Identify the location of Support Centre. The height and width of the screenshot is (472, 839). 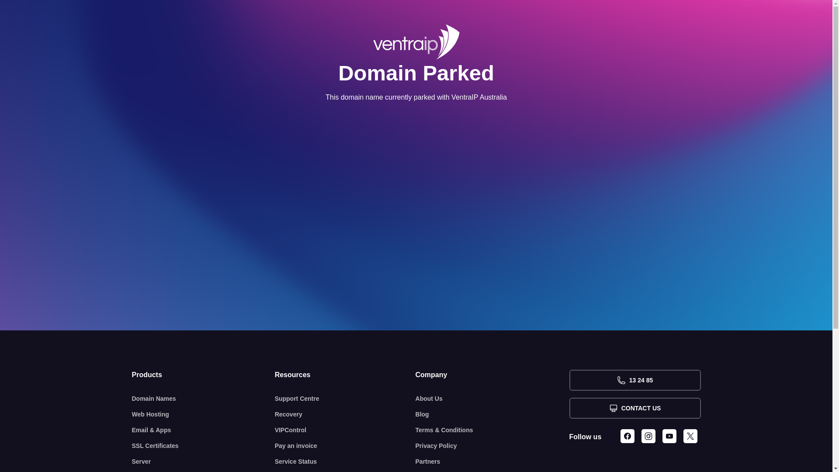
(345, 399).